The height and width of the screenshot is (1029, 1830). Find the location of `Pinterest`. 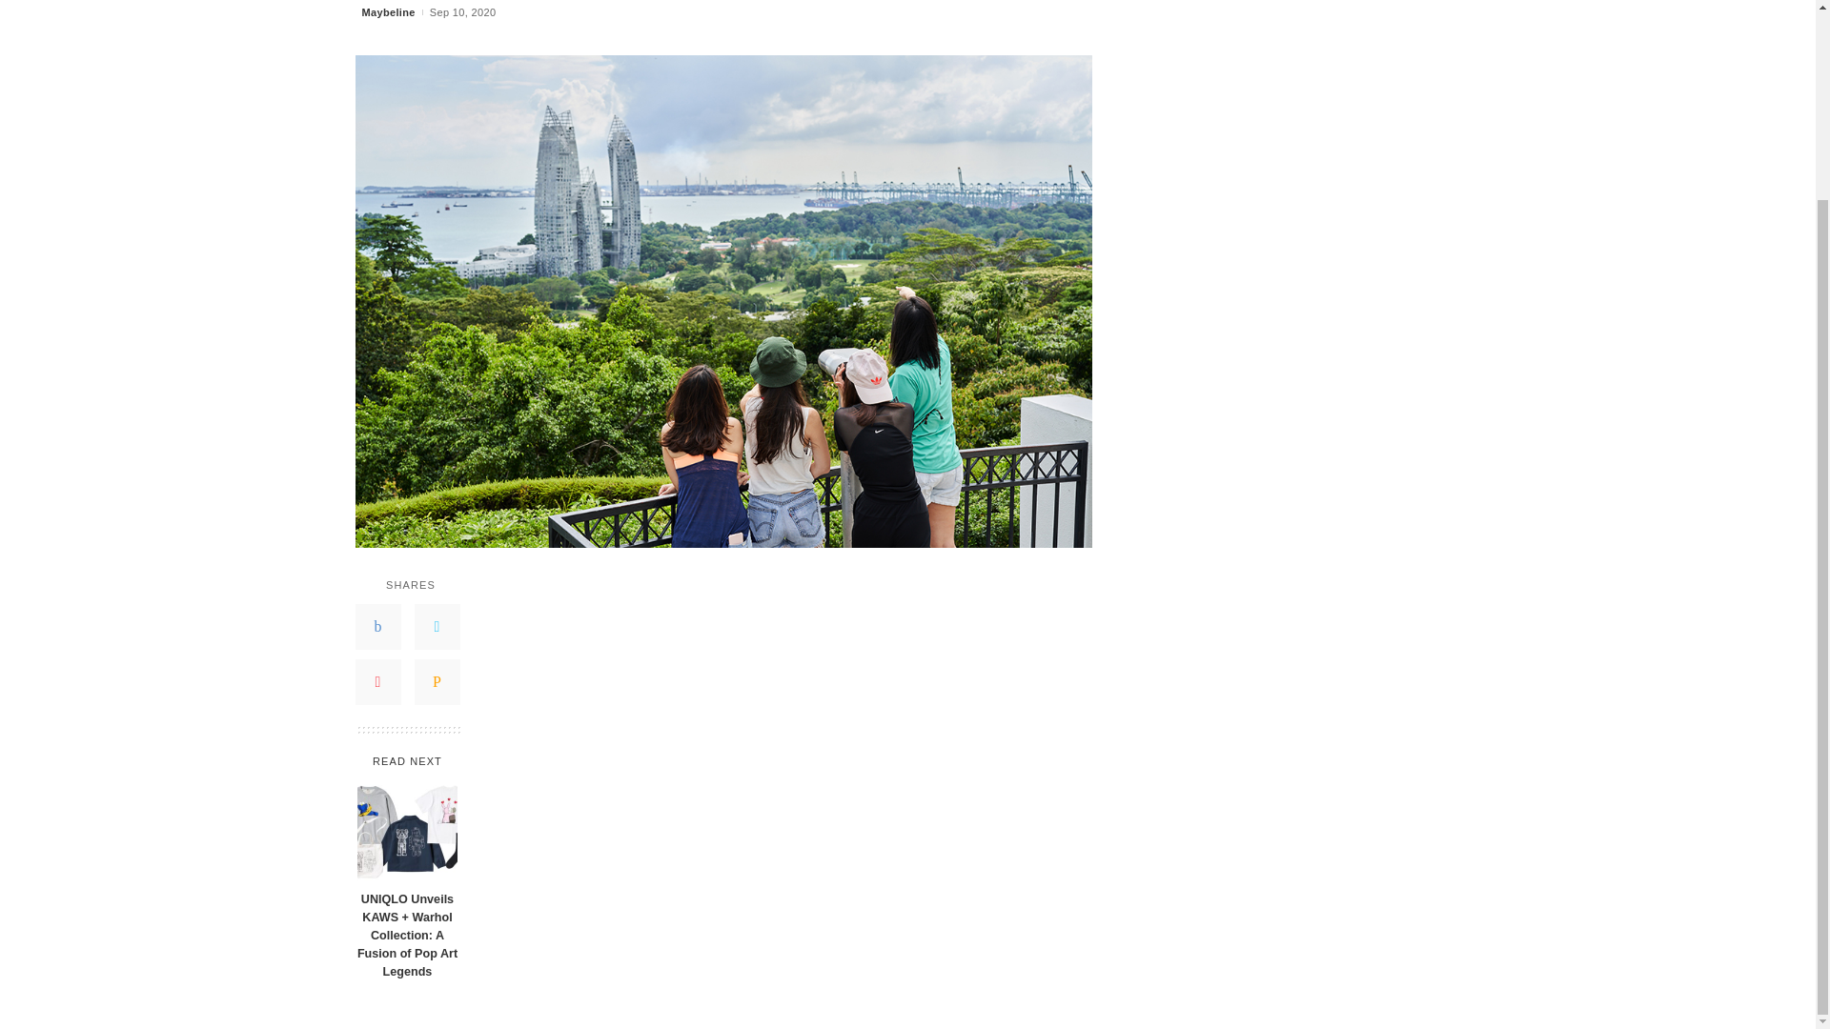

Pinterest is located at coordinates (377, 682).